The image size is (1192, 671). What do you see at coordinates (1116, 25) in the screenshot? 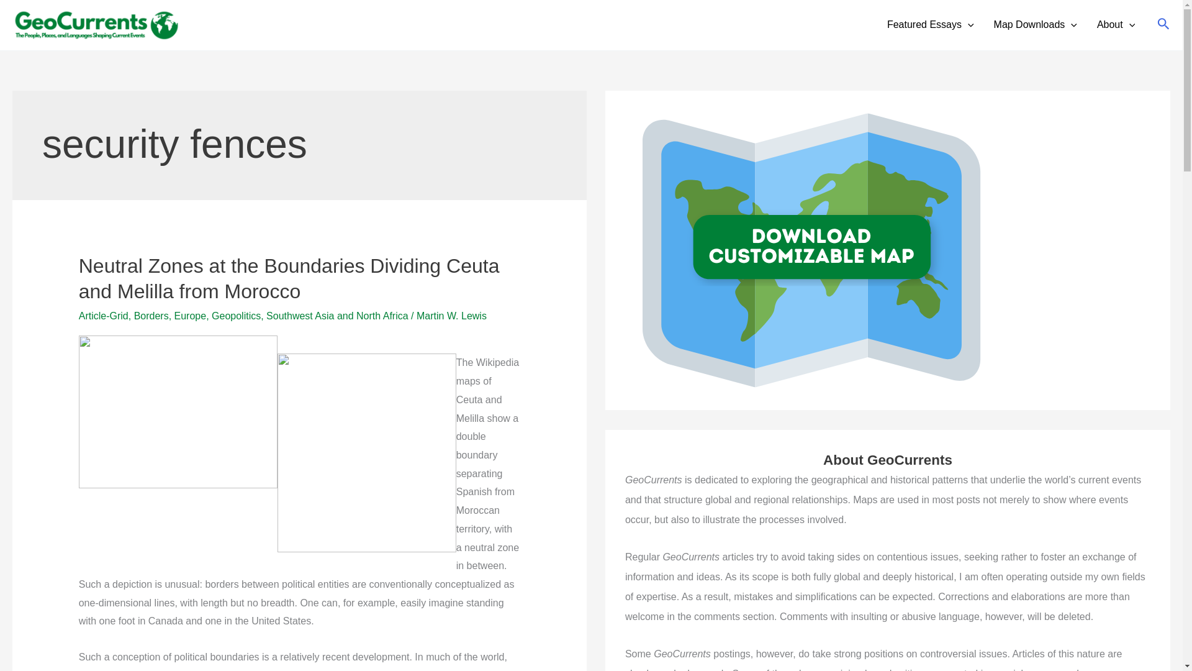
I see `About` at bounding box center [1116, 25].